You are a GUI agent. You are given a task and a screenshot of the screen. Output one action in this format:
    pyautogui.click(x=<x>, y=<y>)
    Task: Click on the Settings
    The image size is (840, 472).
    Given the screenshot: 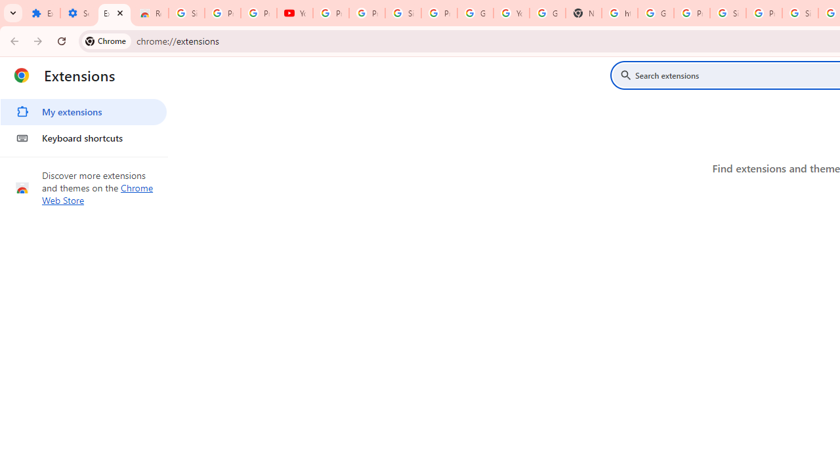 What is the action you would take?
    pyautogui.click(x=79, y=13)
    